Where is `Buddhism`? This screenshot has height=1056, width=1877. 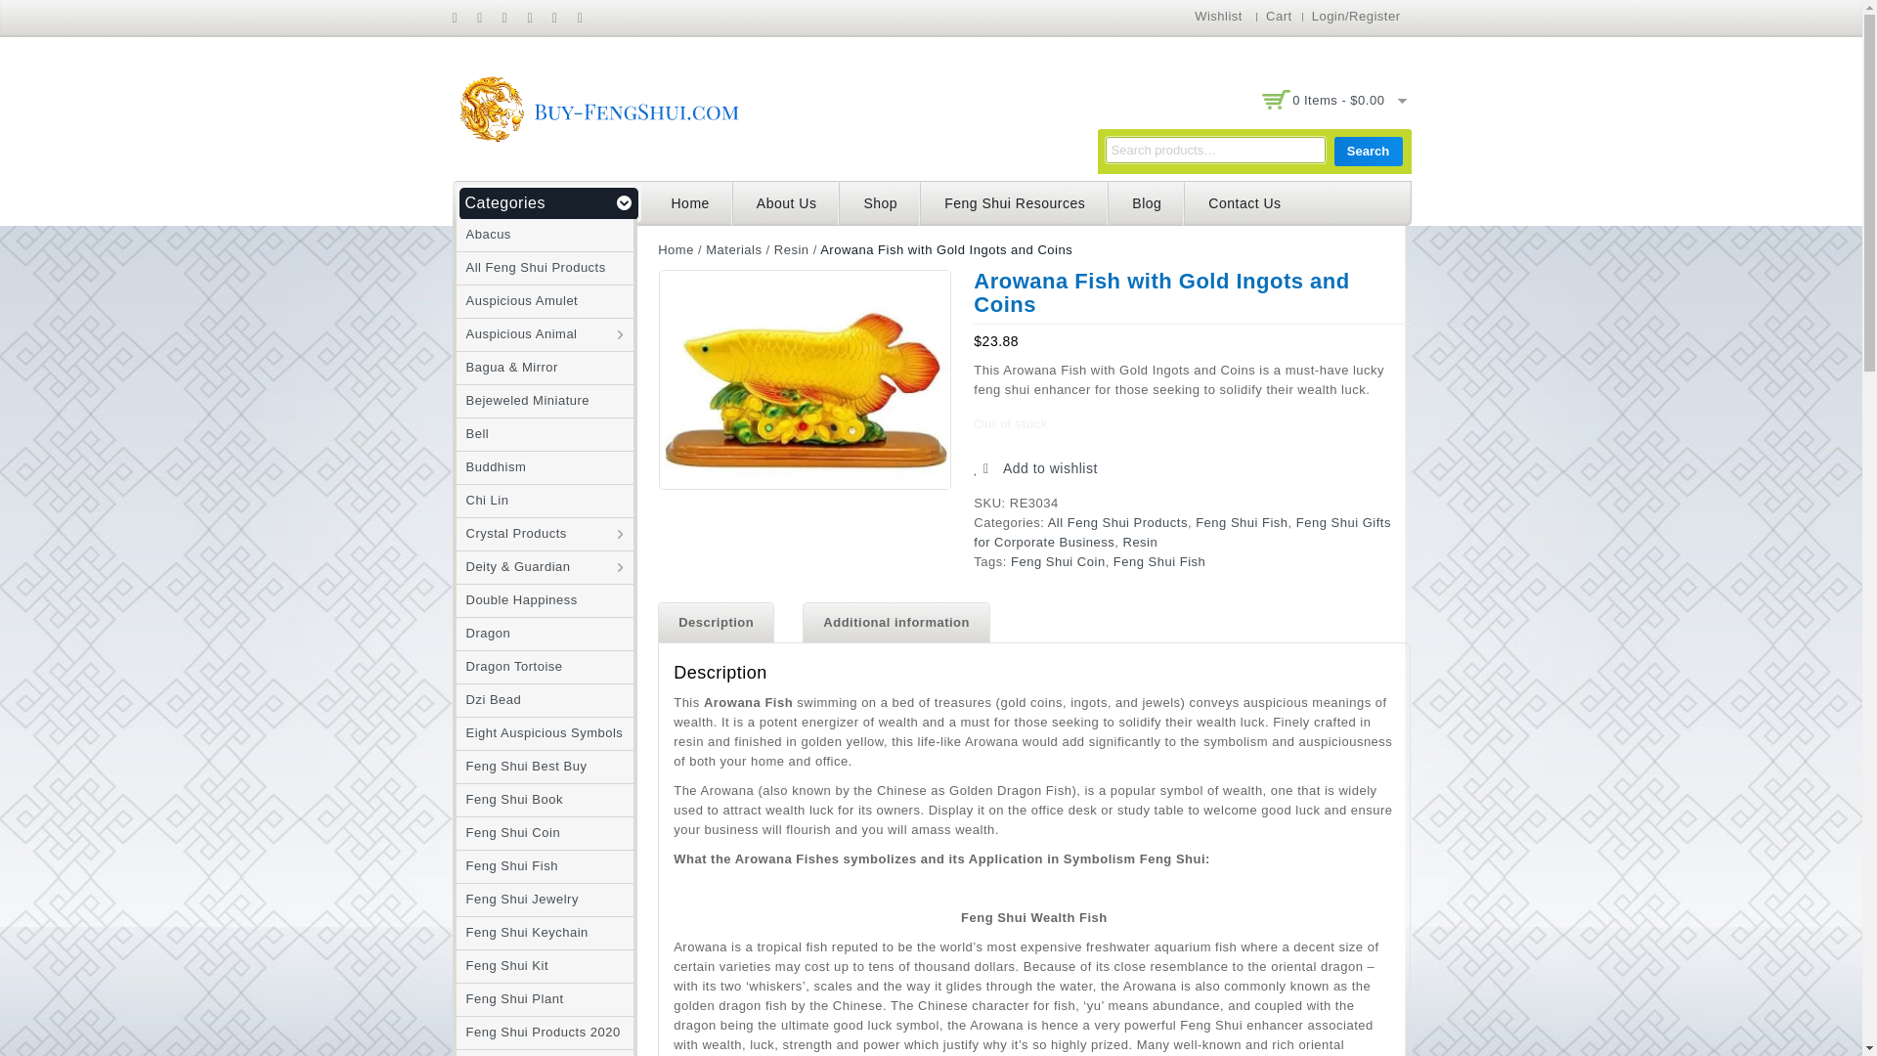
Buddhism is located at coordinates (491, 465).